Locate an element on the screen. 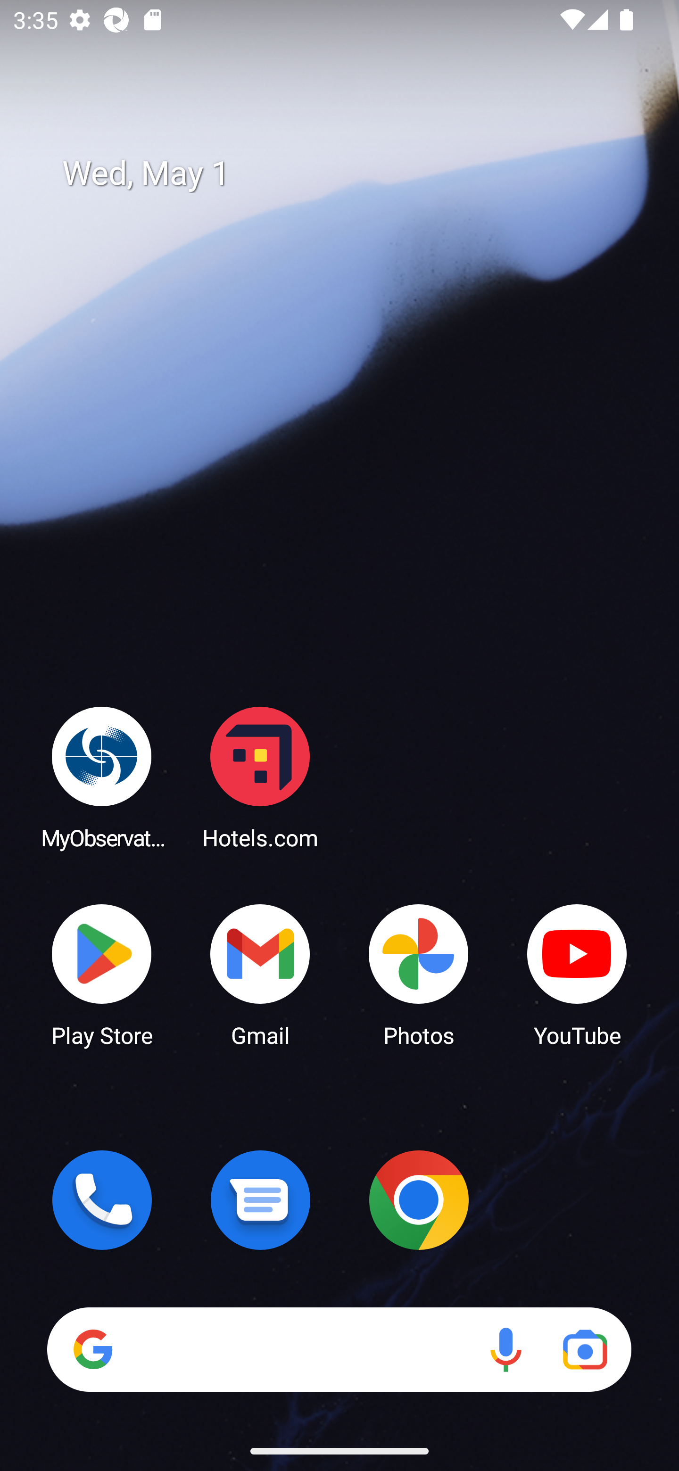 Image resolution: width=679 pixels, height=1471 pixels. Search Voice search Google Lens is located at coordinates (339, 1349).